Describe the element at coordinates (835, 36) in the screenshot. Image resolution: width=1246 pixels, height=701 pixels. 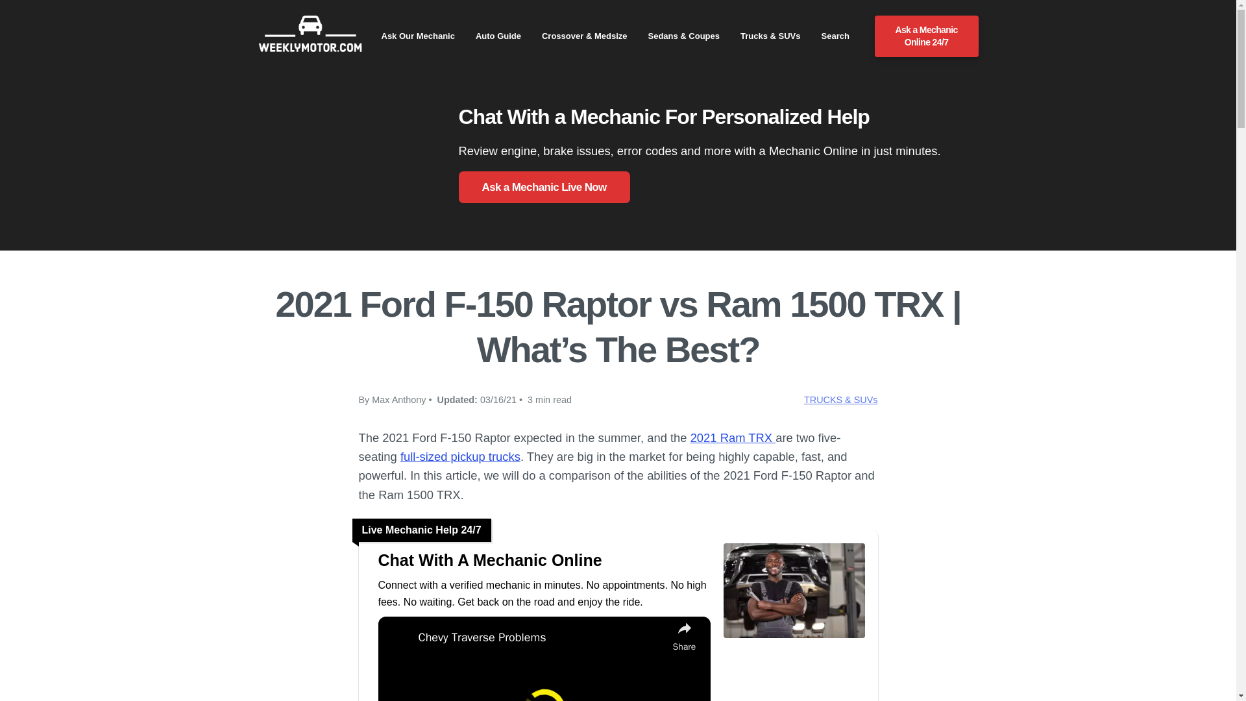
I see `Search` at that location.